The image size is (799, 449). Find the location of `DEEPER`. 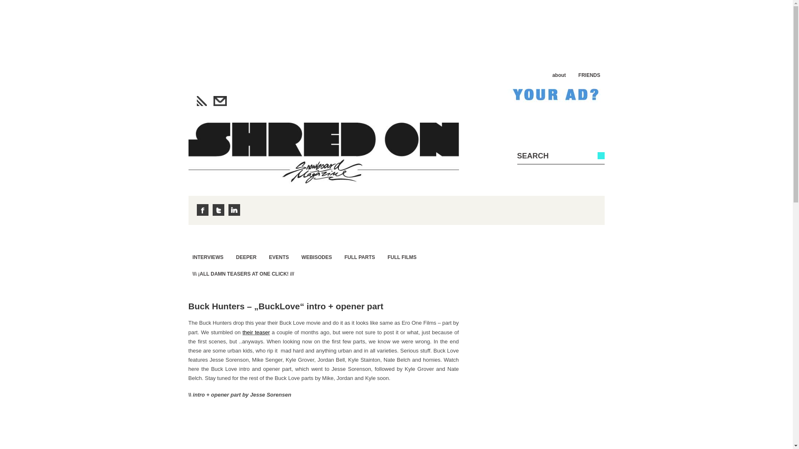

DEEPER is located at coordinates (246, 257).